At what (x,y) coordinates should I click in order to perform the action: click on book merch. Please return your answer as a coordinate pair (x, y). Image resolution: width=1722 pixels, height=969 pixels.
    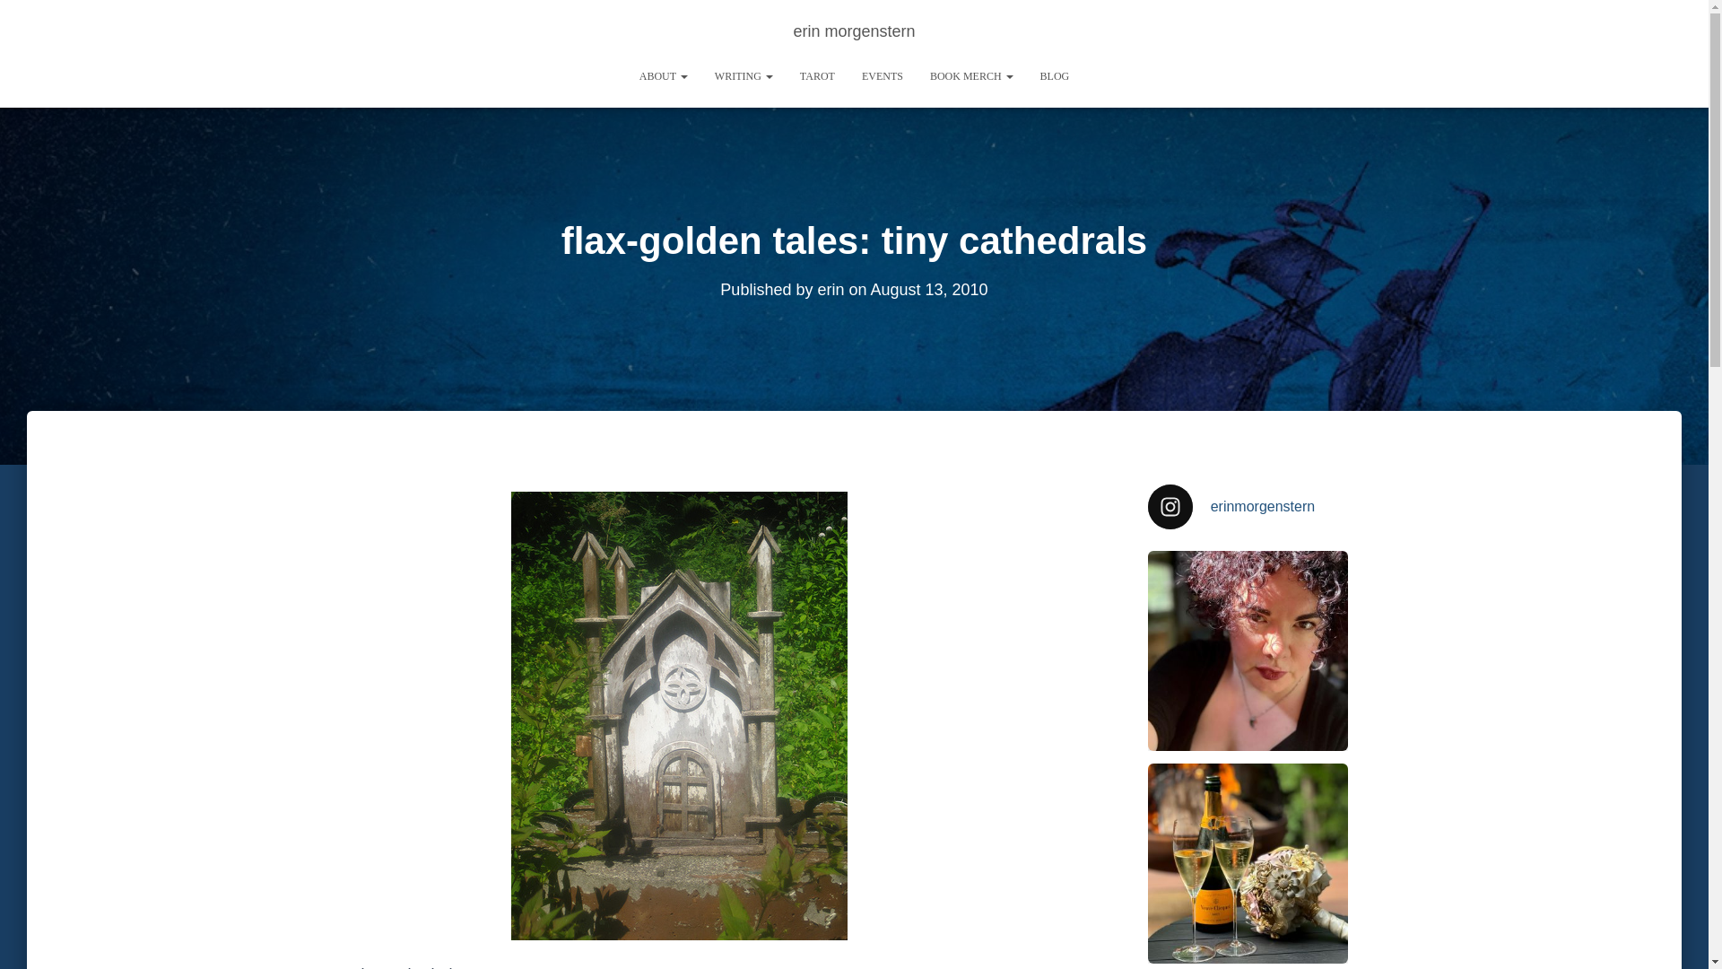
    Looking at the image, I should click on (970, 76).